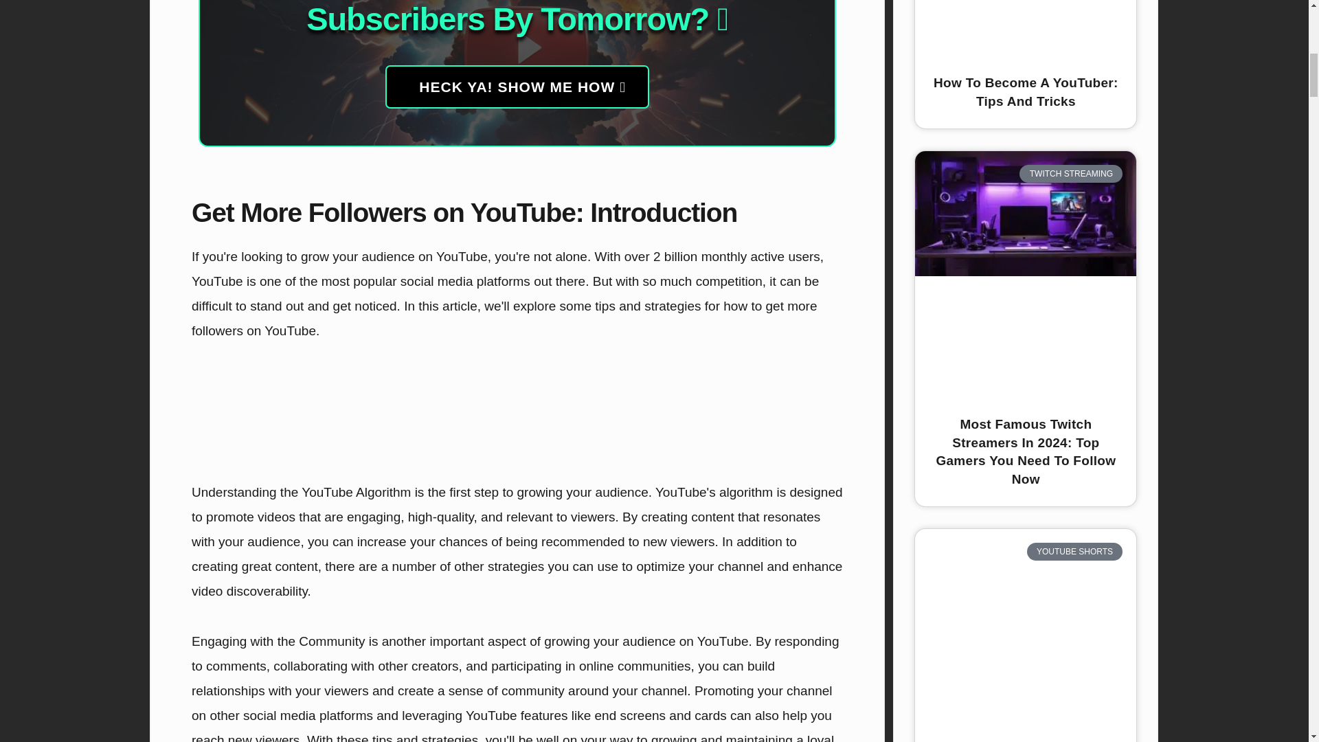  I want to click on increase your chances of being recommended, so click(491, 541).